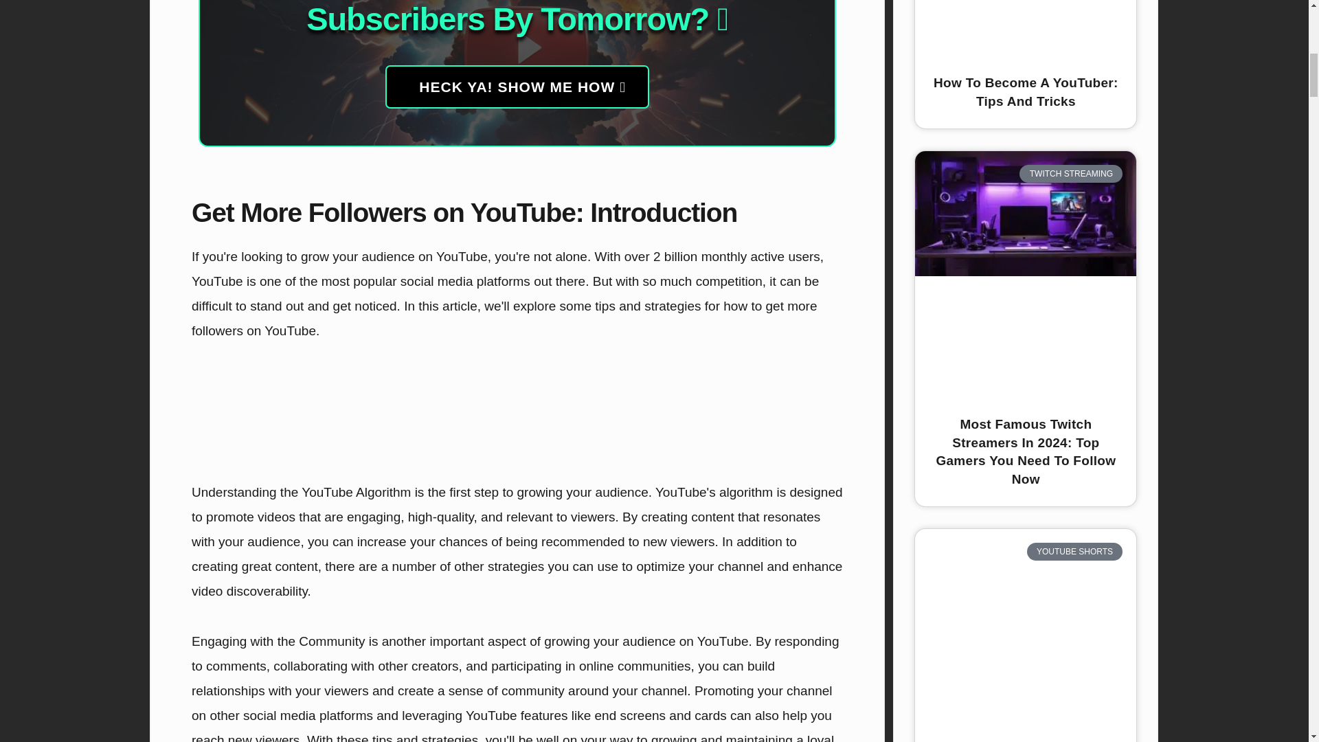  I want to click on increase your chances of being recommended, so click(491, 541).